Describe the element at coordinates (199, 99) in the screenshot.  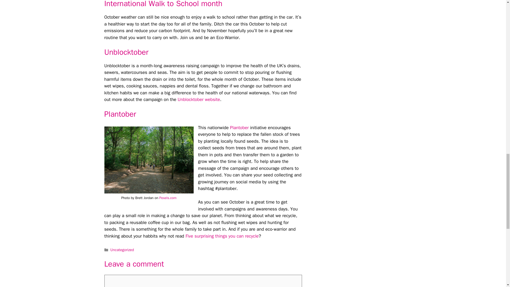
I see `Unblocktober website` at that location.